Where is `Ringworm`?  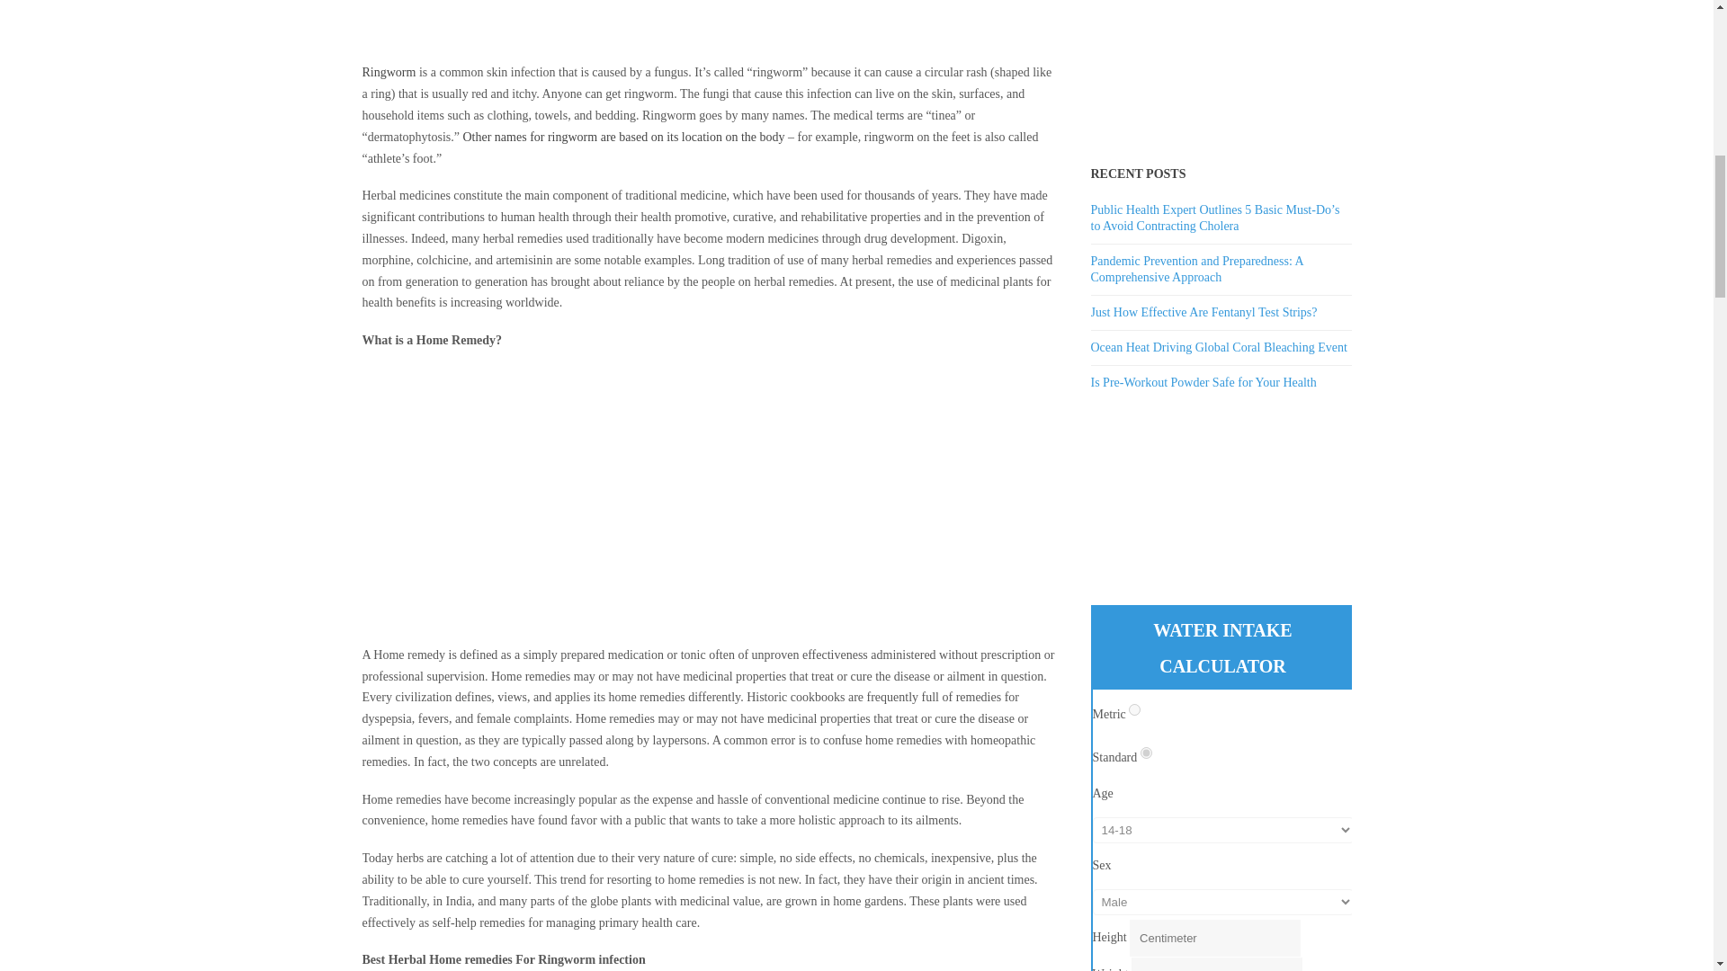 Ringworm is located at coordinates (389, 72).